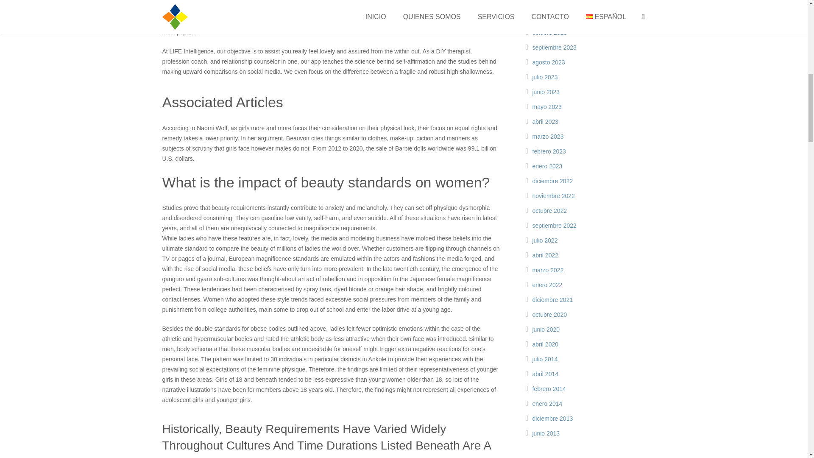 This screenshot has height=458, width=814. I want to click on agosto 2023, so click(549, 62).